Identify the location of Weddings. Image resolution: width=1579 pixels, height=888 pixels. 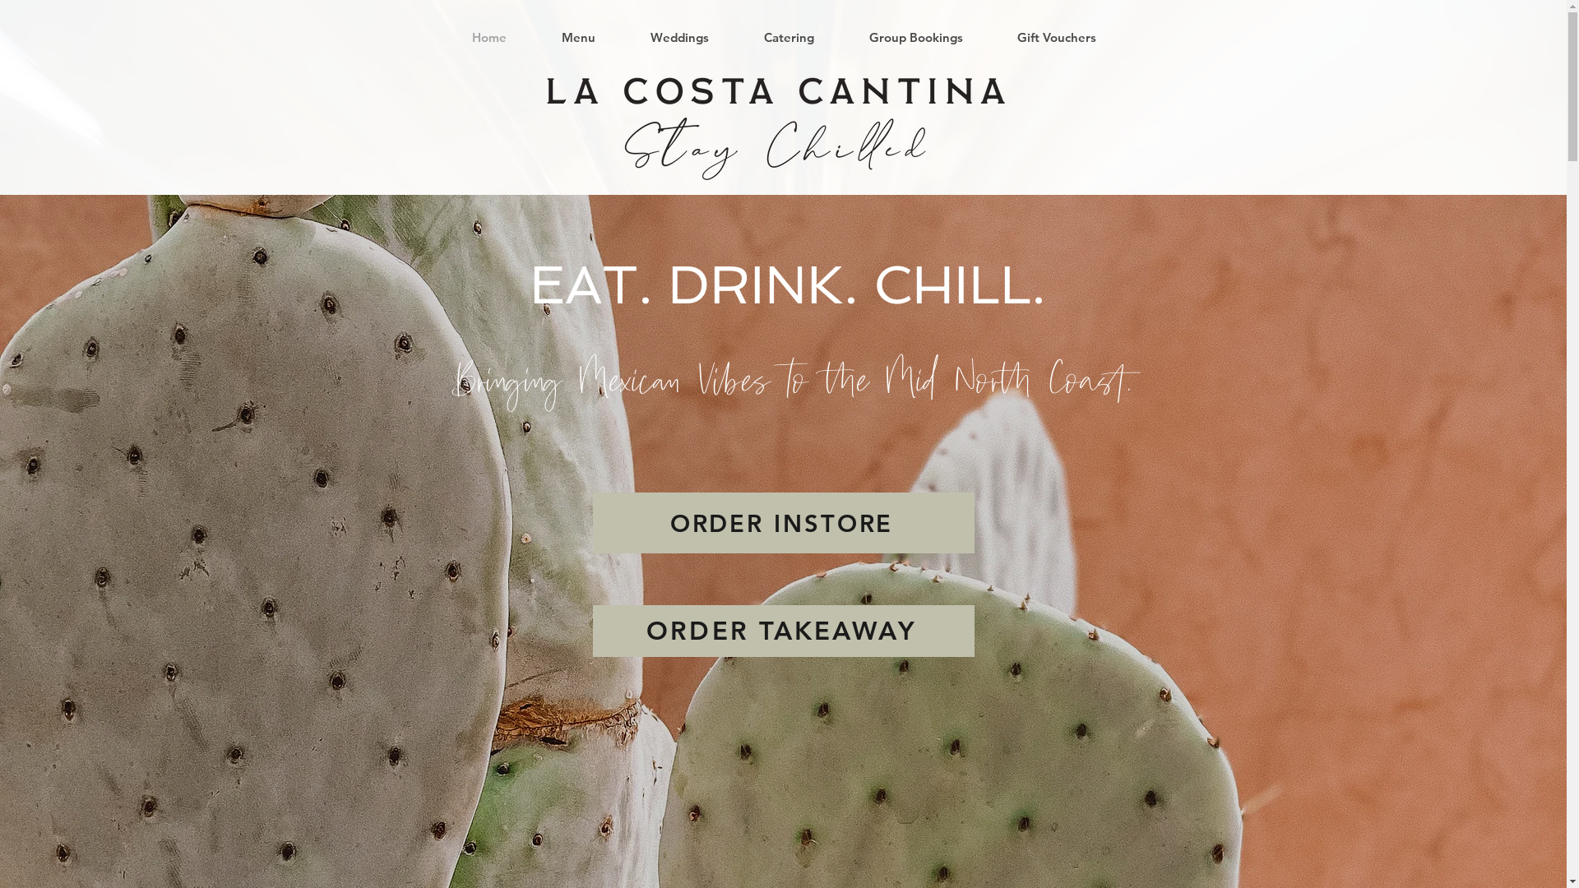
(680, 38).